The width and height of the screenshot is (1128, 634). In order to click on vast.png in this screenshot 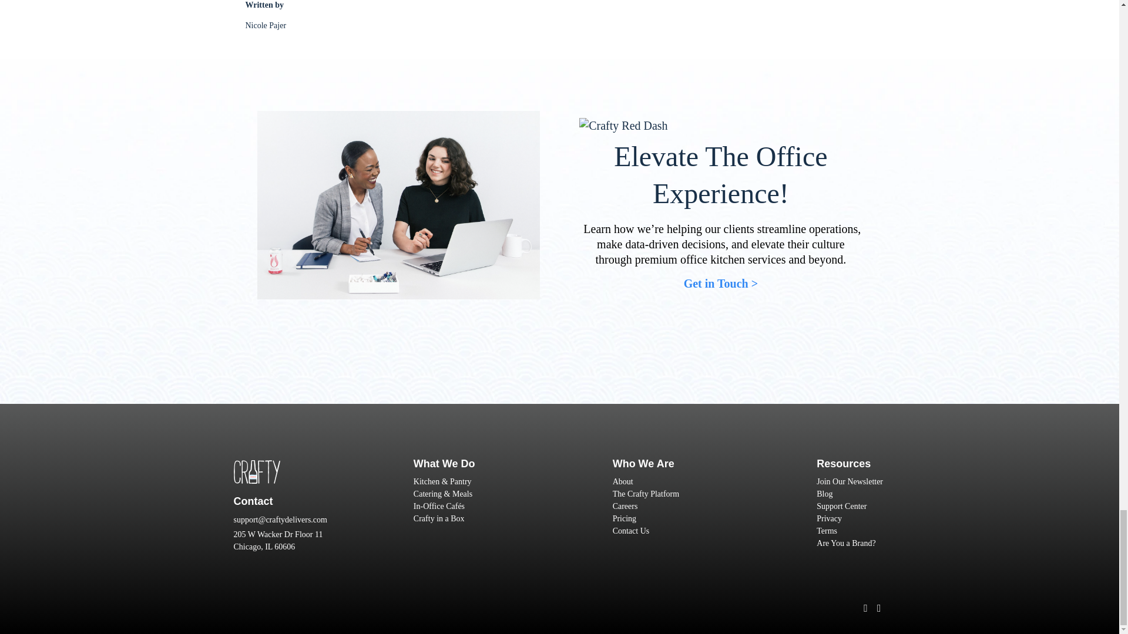, I will do `click(256, 472)`.